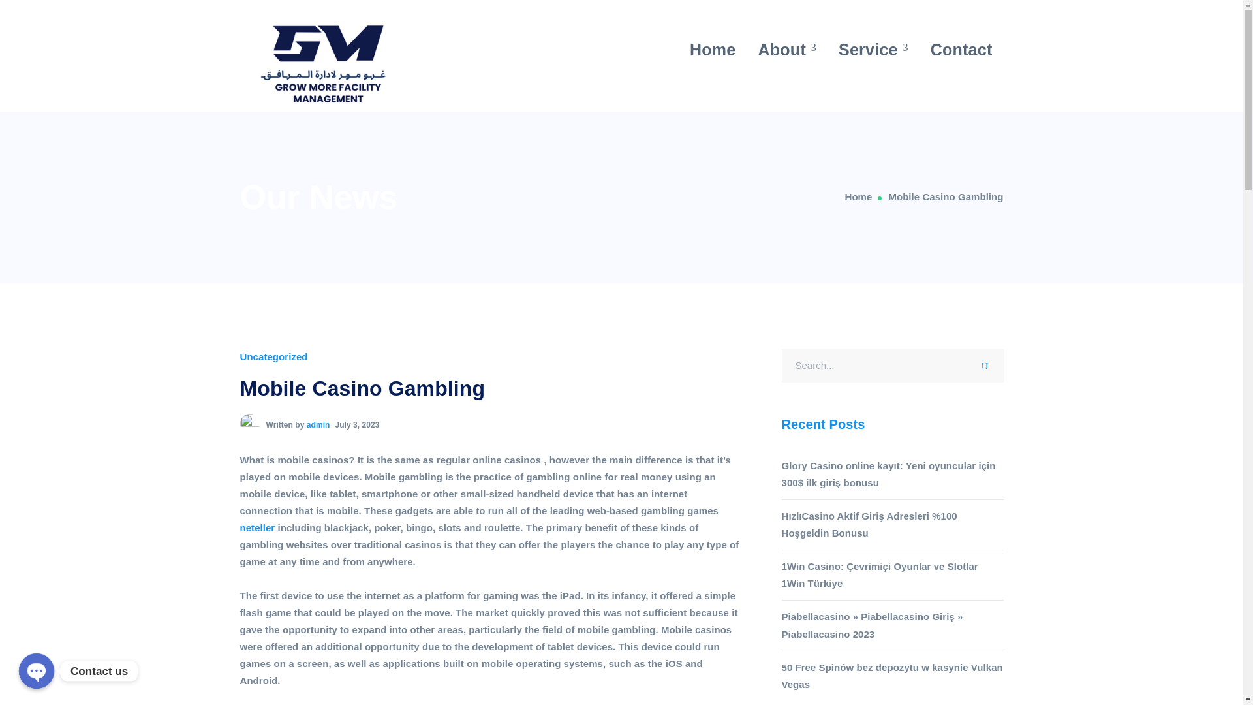 This screenshot has width=1253, height=705. I want to click on SEARCH, so click(988, 363).